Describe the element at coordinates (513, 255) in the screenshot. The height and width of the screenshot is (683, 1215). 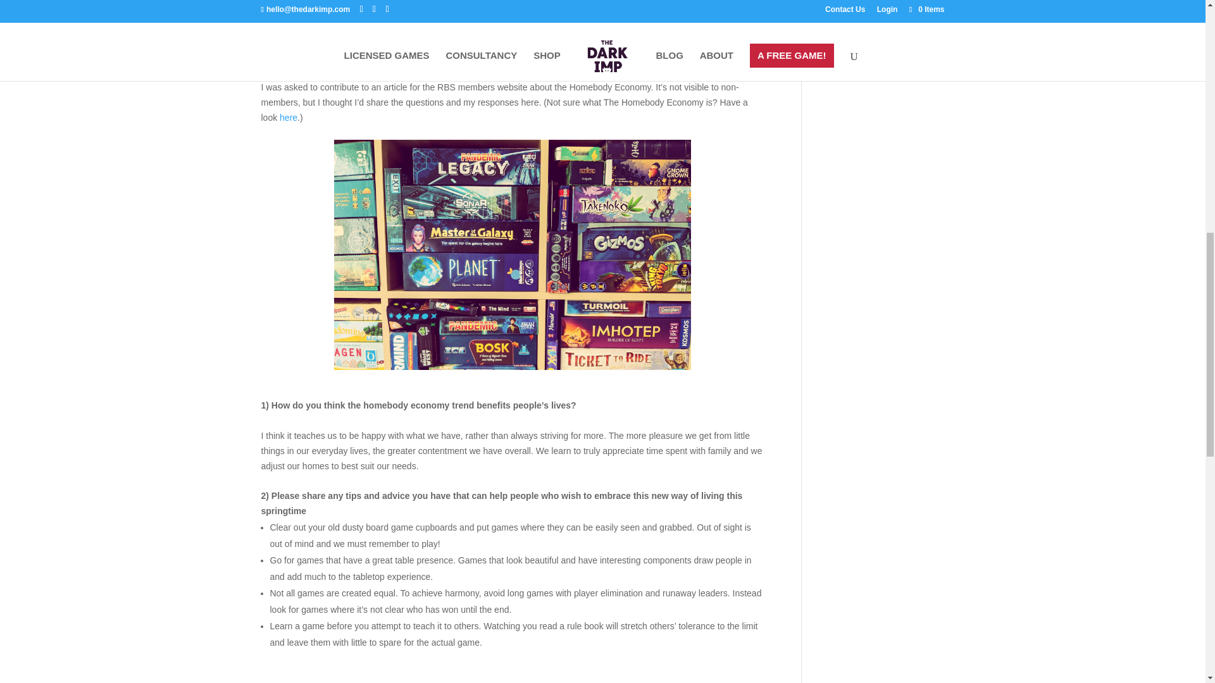
I see `Gameshelf` at that location.